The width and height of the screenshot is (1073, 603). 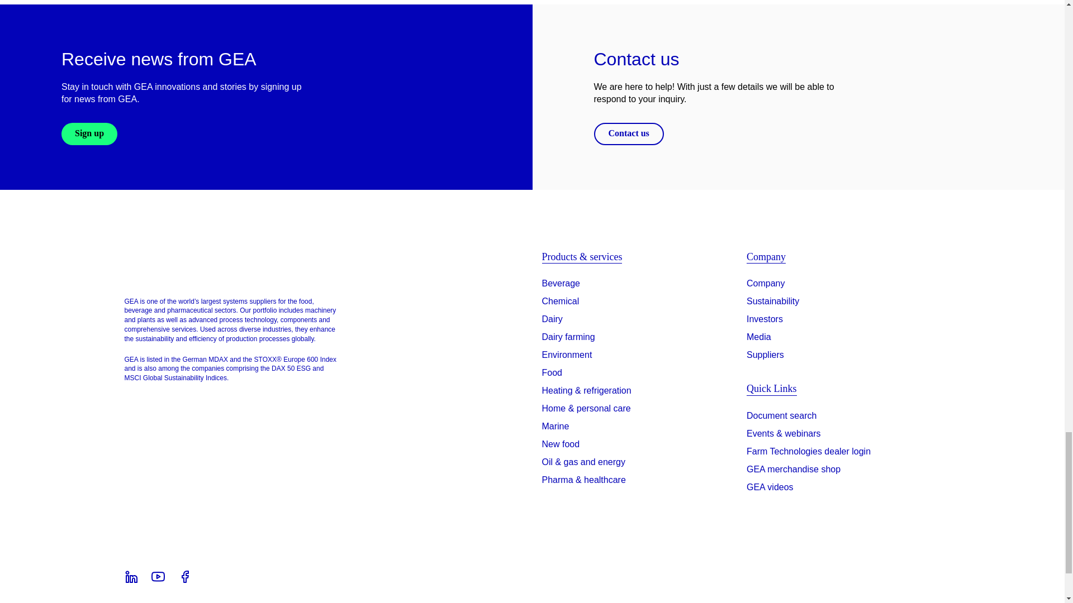 What do you see at coordinates (784, 435) in the screenshot?
I see `Events` at bounding box center [784, 435].